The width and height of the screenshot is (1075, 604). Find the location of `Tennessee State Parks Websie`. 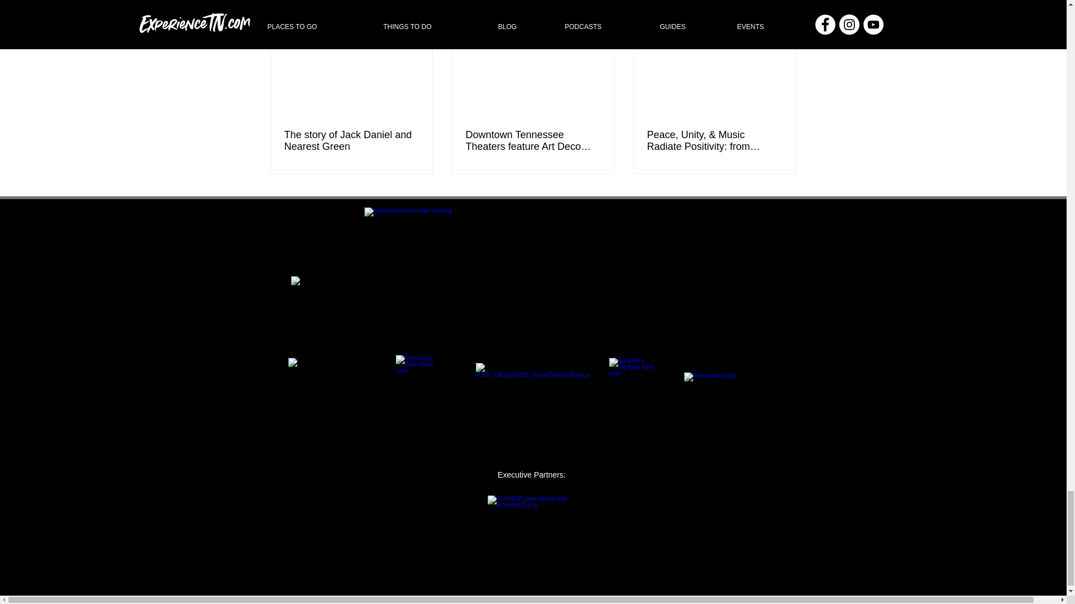

Tennessee State Parks Websie is located at coordinates (419, 378).